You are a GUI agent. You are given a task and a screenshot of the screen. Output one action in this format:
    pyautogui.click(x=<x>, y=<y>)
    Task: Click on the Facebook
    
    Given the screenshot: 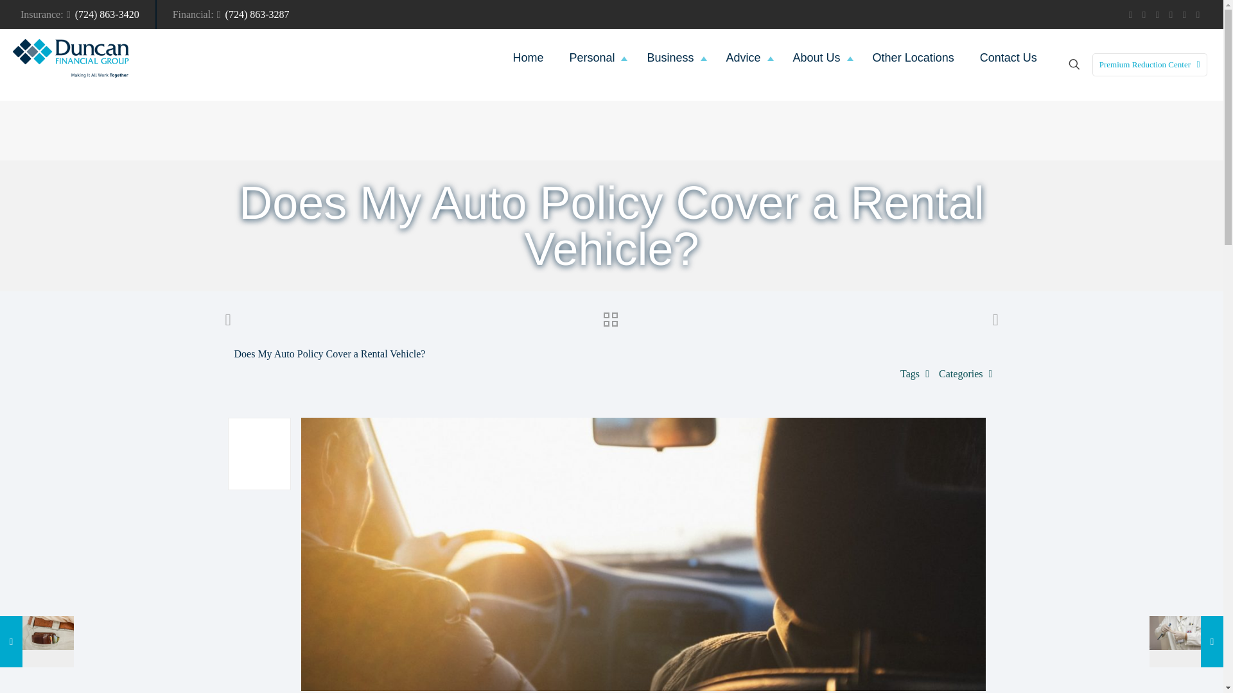 What is the action you would take?
    pyautogui.click(x=1130, y=15)
    